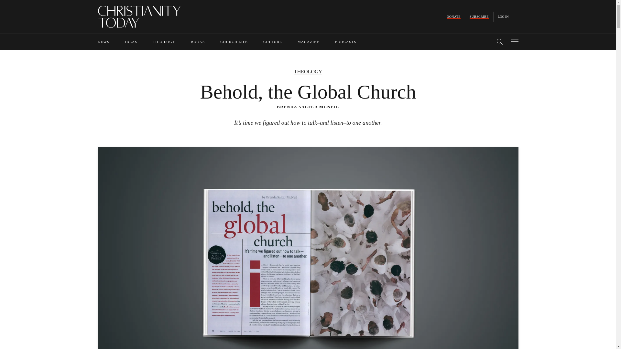 The width and height of the screenshot is (621, 349). Describe the element at coordinates (272, 42) in the screenshot. I see `CULTURE` at that location.